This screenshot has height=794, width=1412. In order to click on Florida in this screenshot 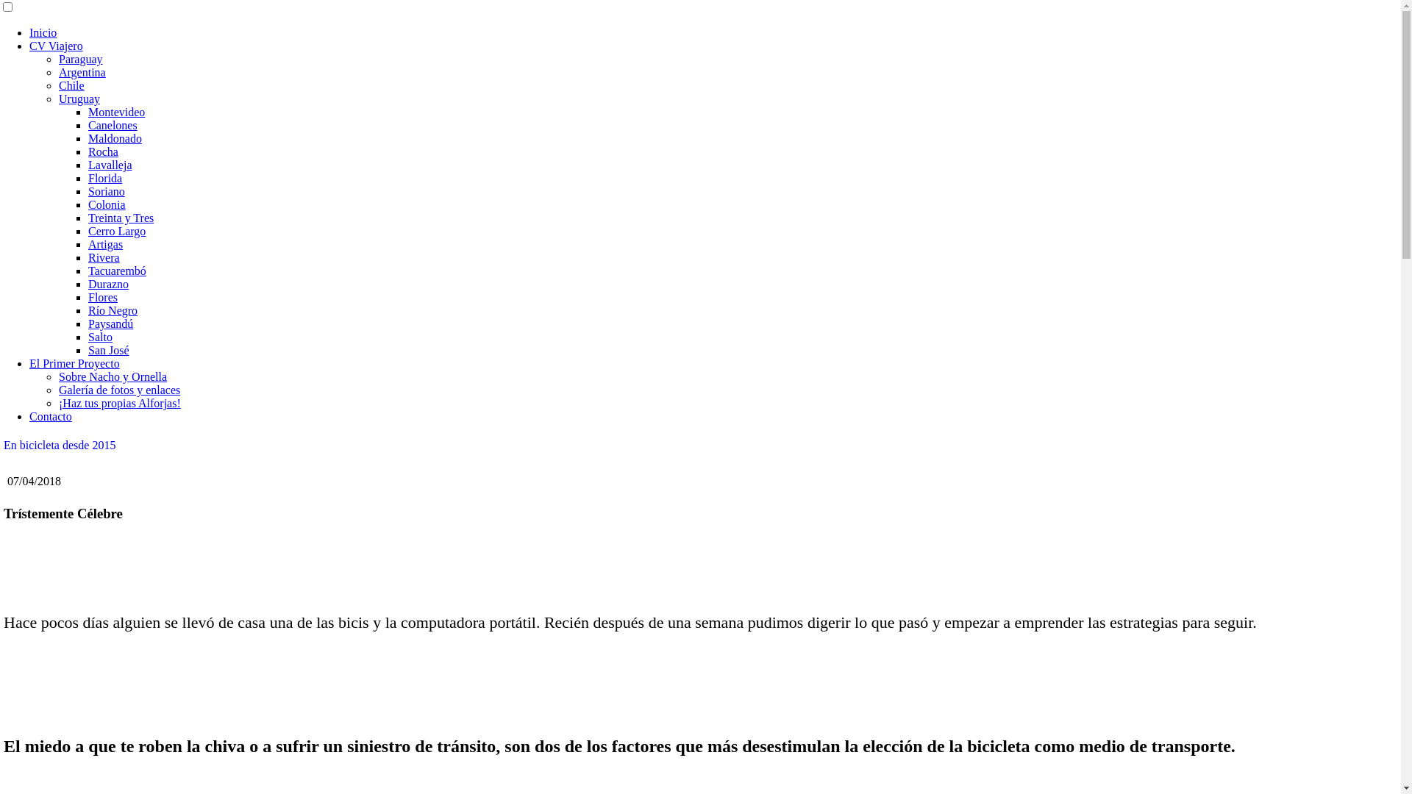, I will do `click(105, 178)`.